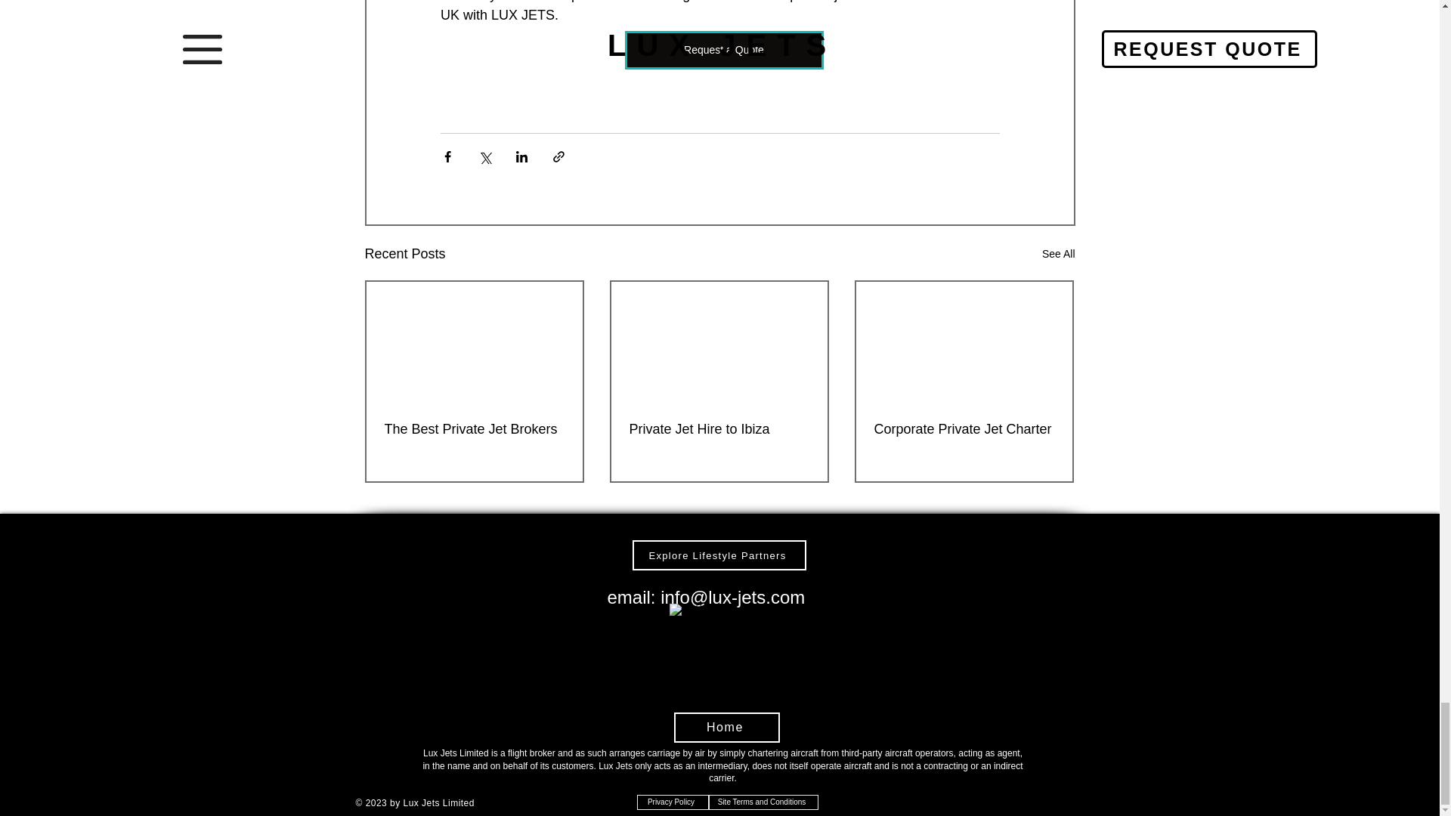 Image resolution: width=1451 pixels, height=816 pixels. Describe the element at coordinates (963, 429) in the screenshot. I see `Corporate Private Jet Charter` at that location.